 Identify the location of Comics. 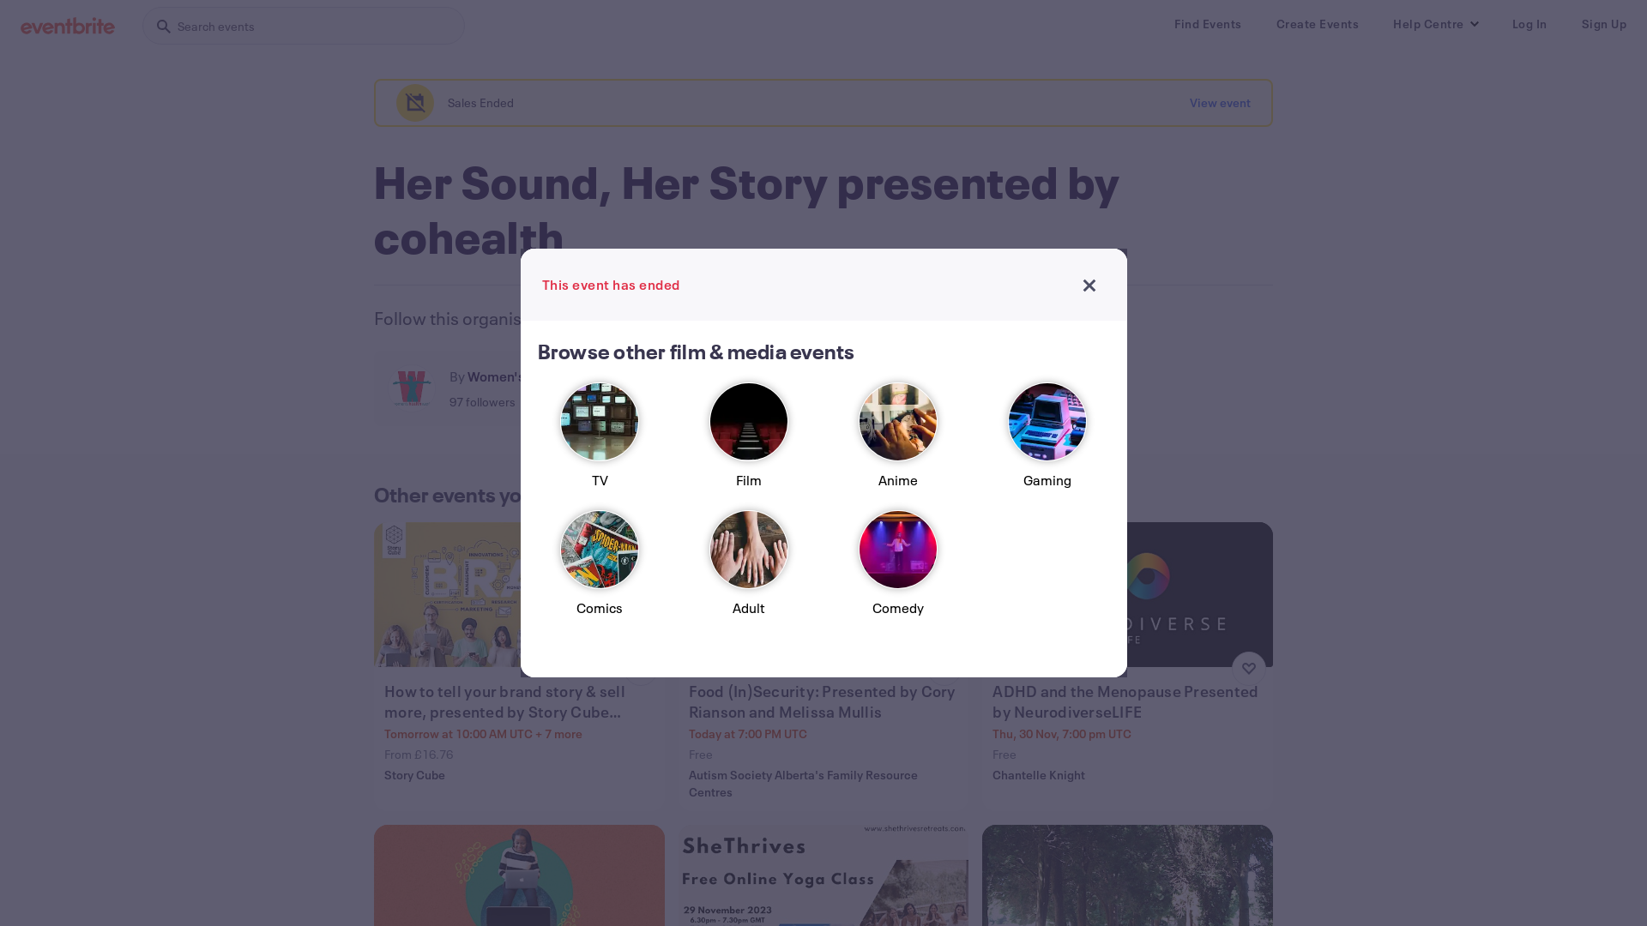
(600, 571).